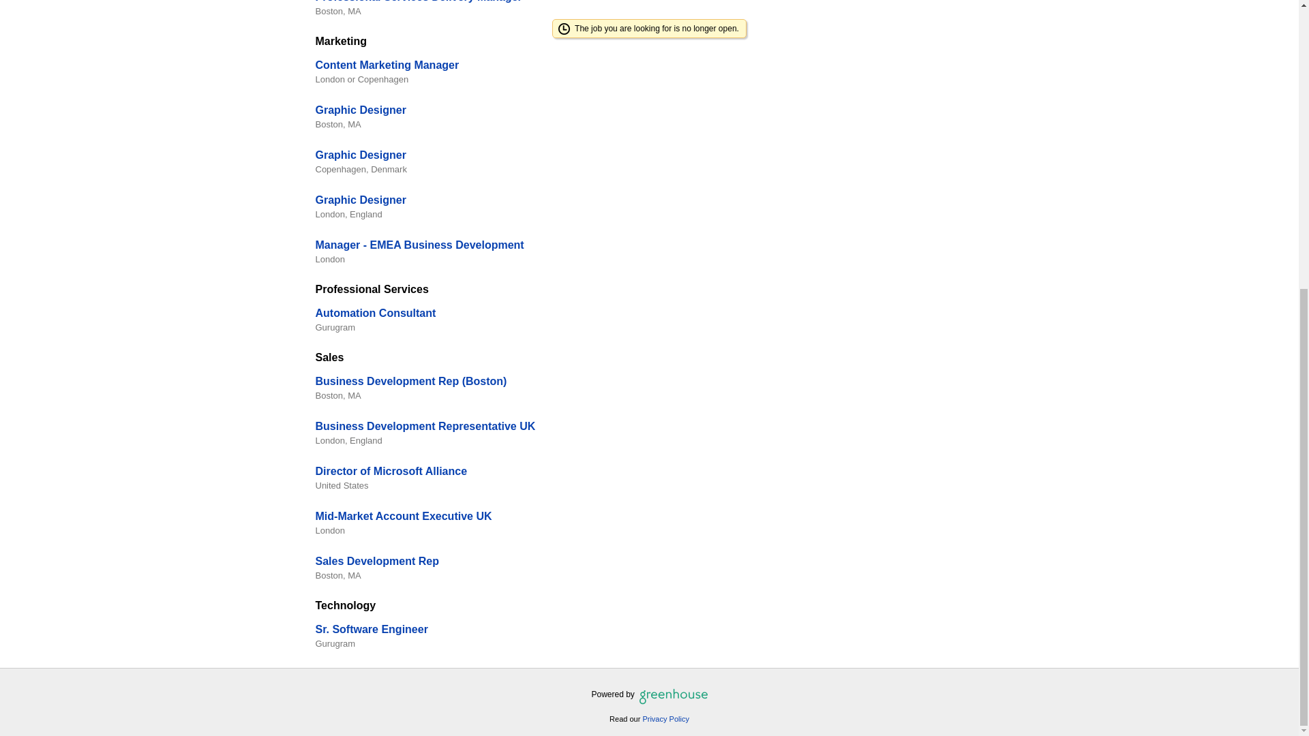 The width and height of the screenshot is (1309, 736). Describe the element at coordinates (418, 1) in the screenshot. I see `Professional Services Delivery Manager` at that location.